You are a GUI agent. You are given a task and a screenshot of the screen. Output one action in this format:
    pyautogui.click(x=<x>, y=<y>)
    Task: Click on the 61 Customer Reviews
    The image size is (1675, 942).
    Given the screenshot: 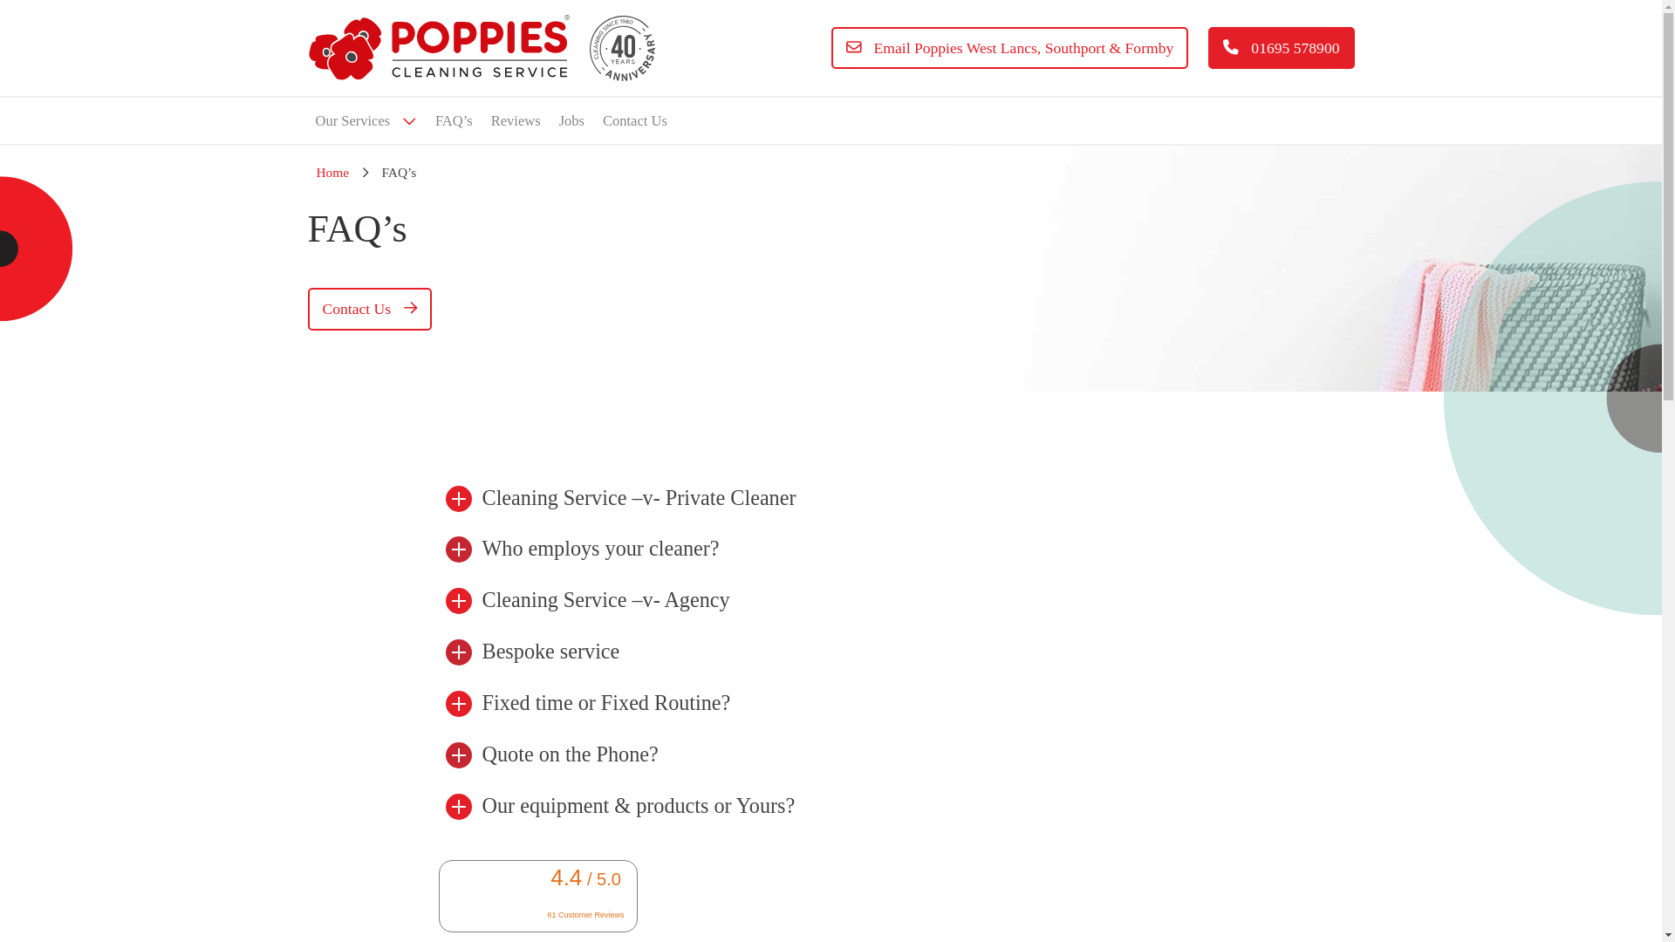 What is the action you would take?
    pyautogui.click(x=586, y=915)
    